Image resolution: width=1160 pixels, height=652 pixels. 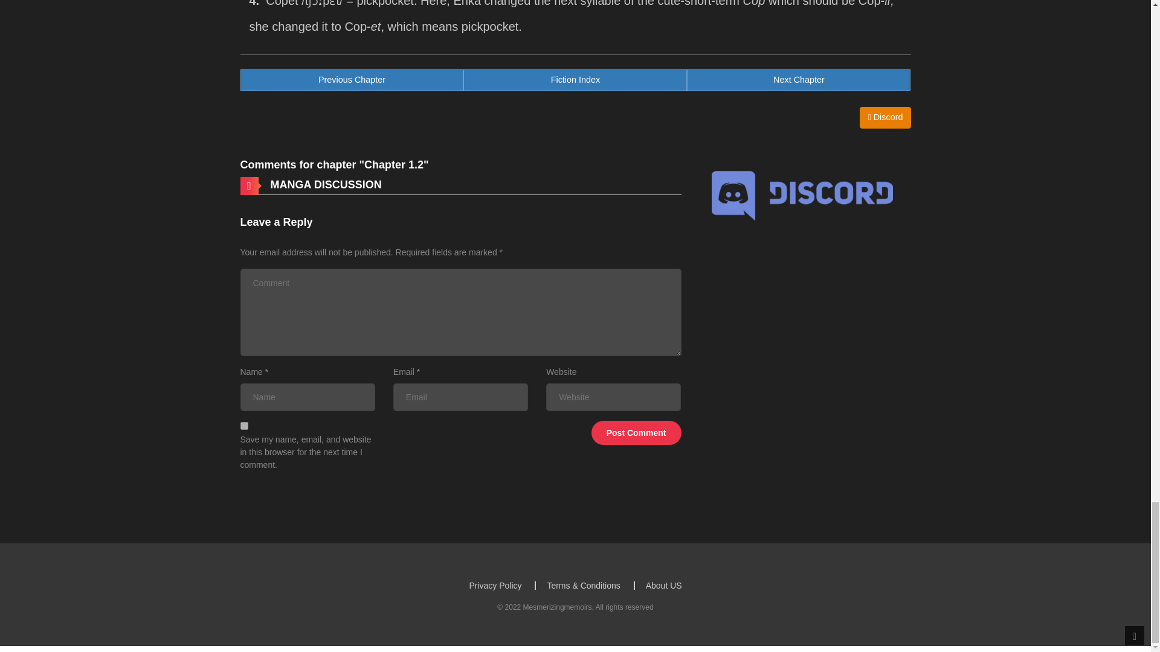 I want to click on Post Comment, so click(x=244, y=425).